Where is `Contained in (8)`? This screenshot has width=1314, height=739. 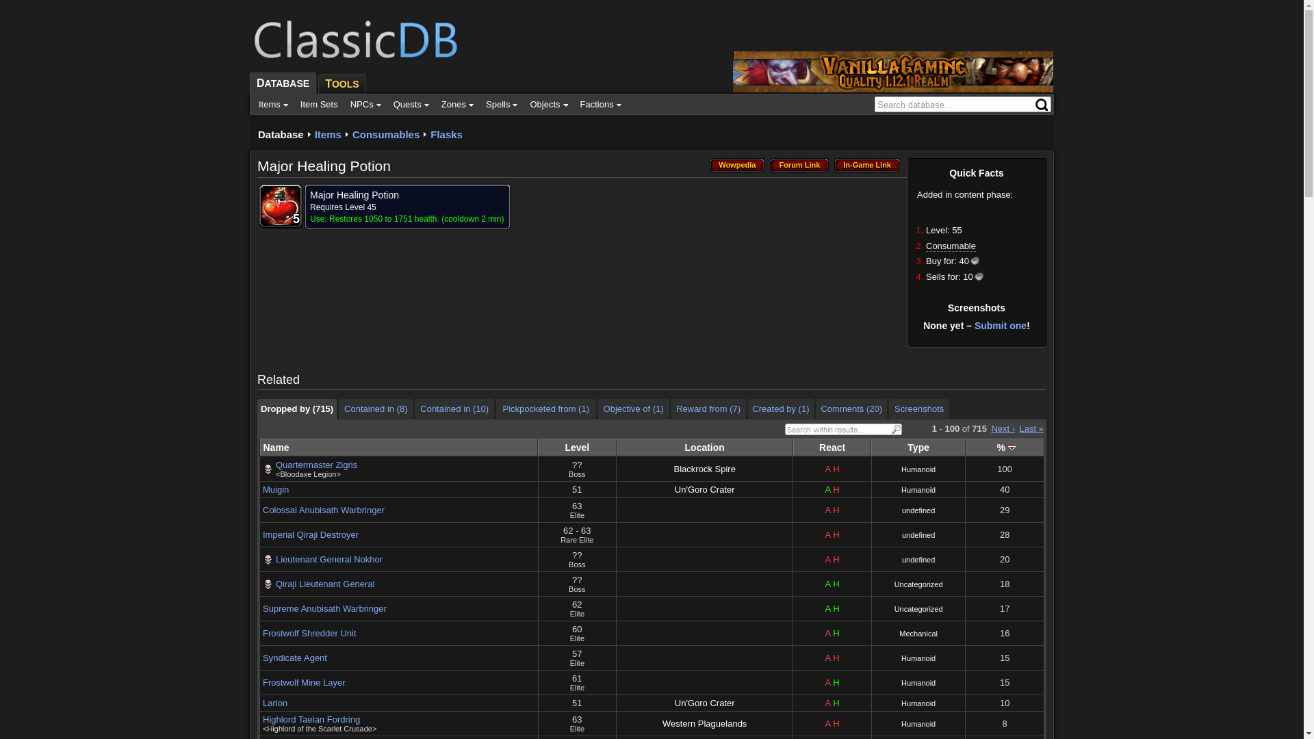
Contained in (8) is located at coordinates (376, 409).